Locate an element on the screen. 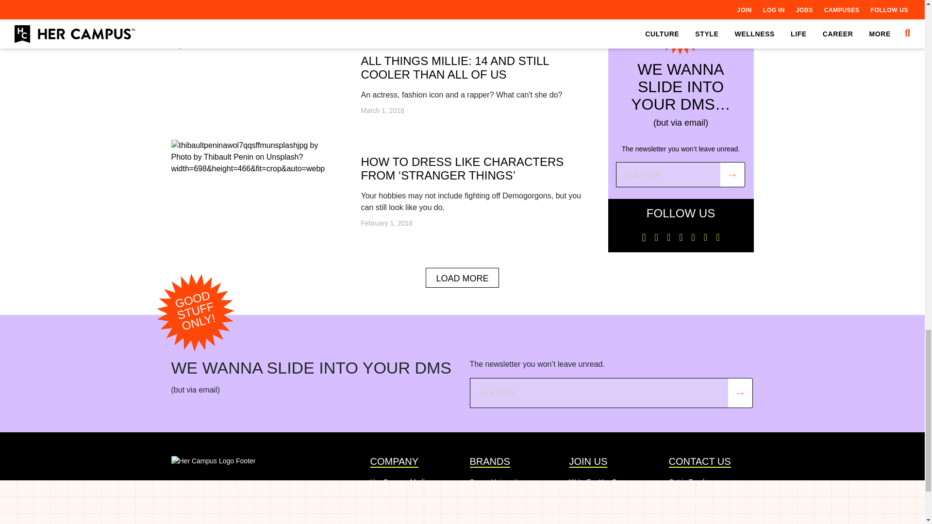 This screenshot has width=932, height=524. All Things Millie: 14 and Still Cooler Than All of Us 9 is located at coordinates (206, 45).